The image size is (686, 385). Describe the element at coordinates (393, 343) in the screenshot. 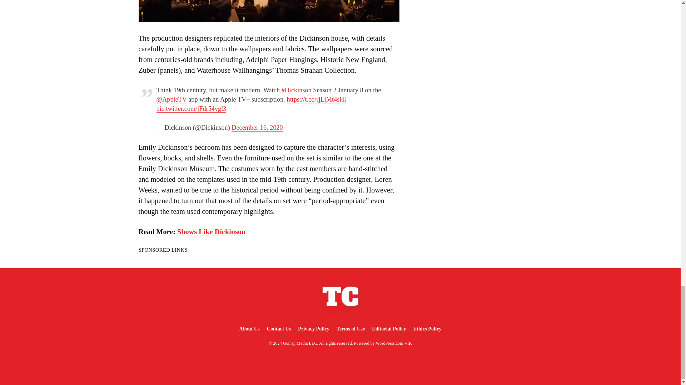

I see `WordPress.com VIP` at that location.